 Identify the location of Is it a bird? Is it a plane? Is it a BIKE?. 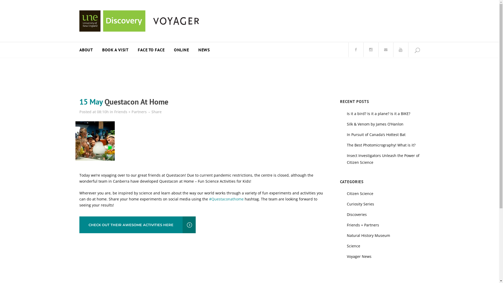
(379, 114).